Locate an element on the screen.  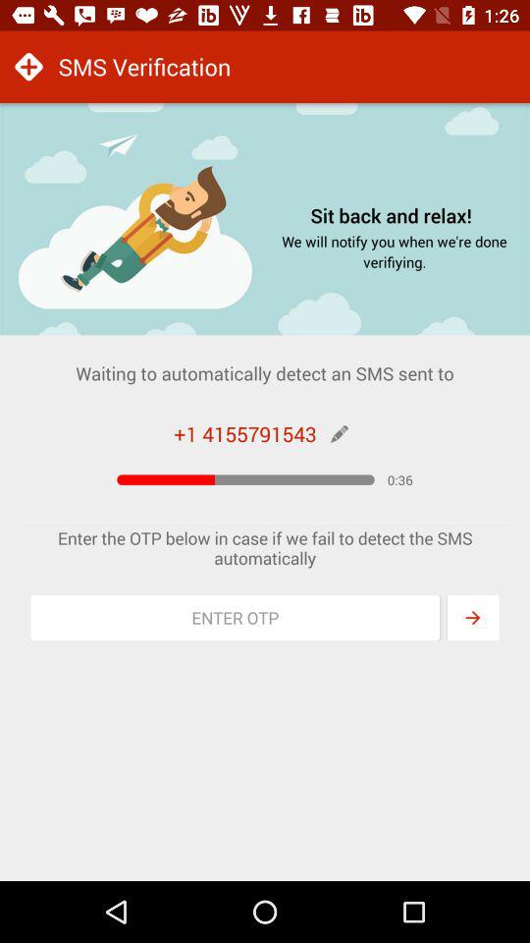
enter otp section is located at coordinates (236, 618).